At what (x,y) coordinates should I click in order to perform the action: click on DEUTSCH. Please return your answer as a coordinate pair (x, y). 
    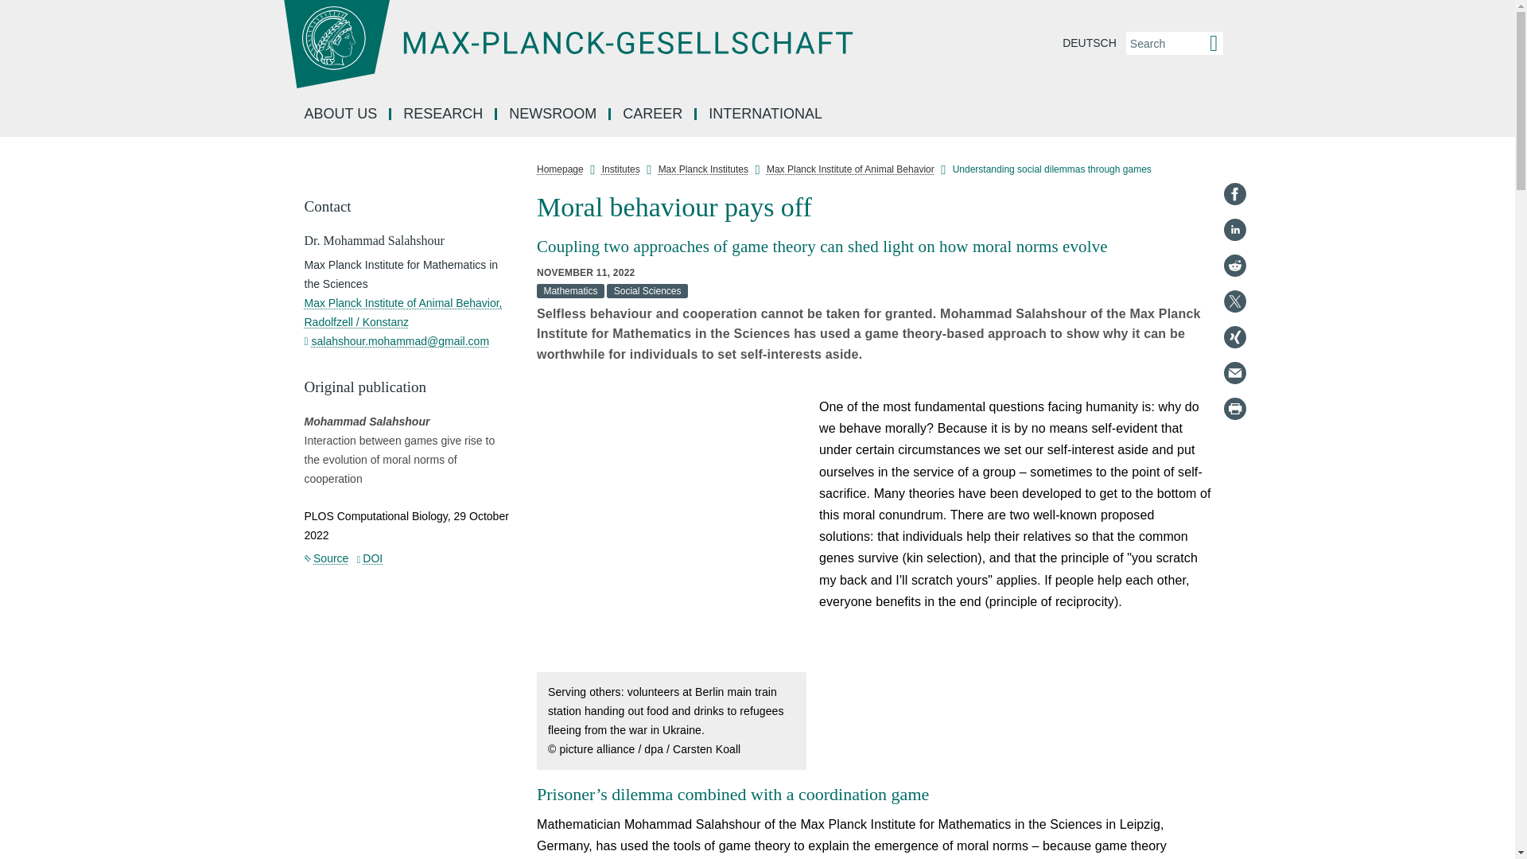
    Looking at the image, I should click on (1090, 43).